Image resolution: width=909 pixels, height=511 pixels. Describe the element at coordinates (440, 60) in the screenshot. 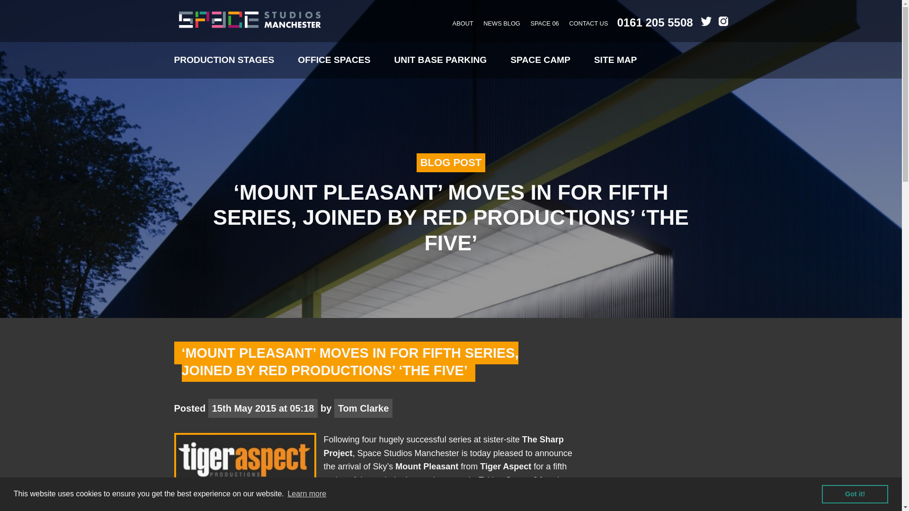

I see `UNIT BASE PARKING` at that location.